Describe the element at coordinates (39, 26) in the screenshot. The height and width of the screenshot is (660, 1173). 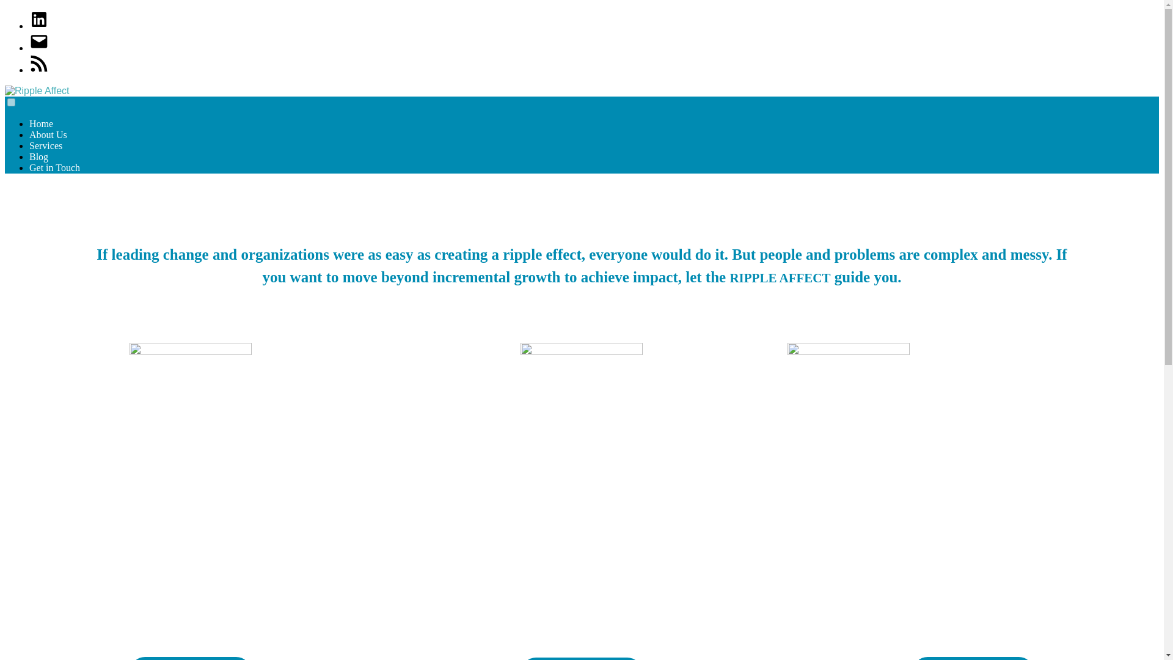
I see `LinkedIn` at that location.